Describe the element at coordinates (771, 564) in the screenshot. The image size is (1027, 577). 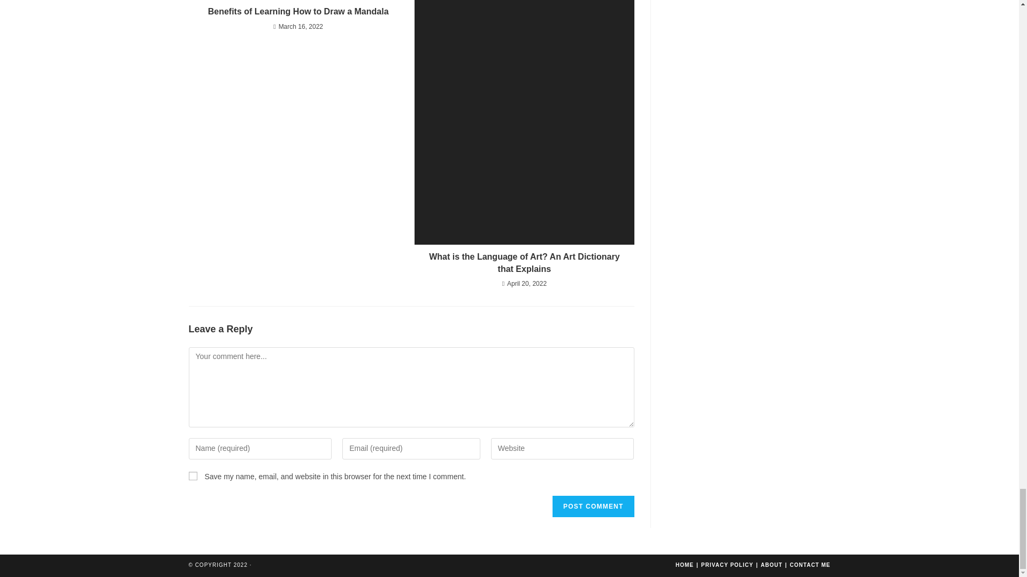
I see `ABOUT` at that location.